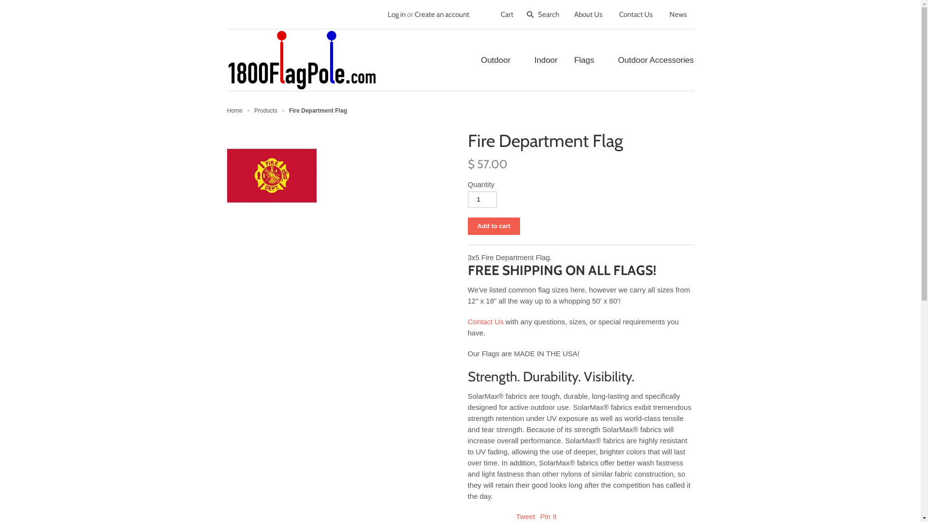 The height and width of the screenshot is (522, 928). Describe the element at coordinates (635, 14) in the screenshot. I see `Contact Us` at that location.